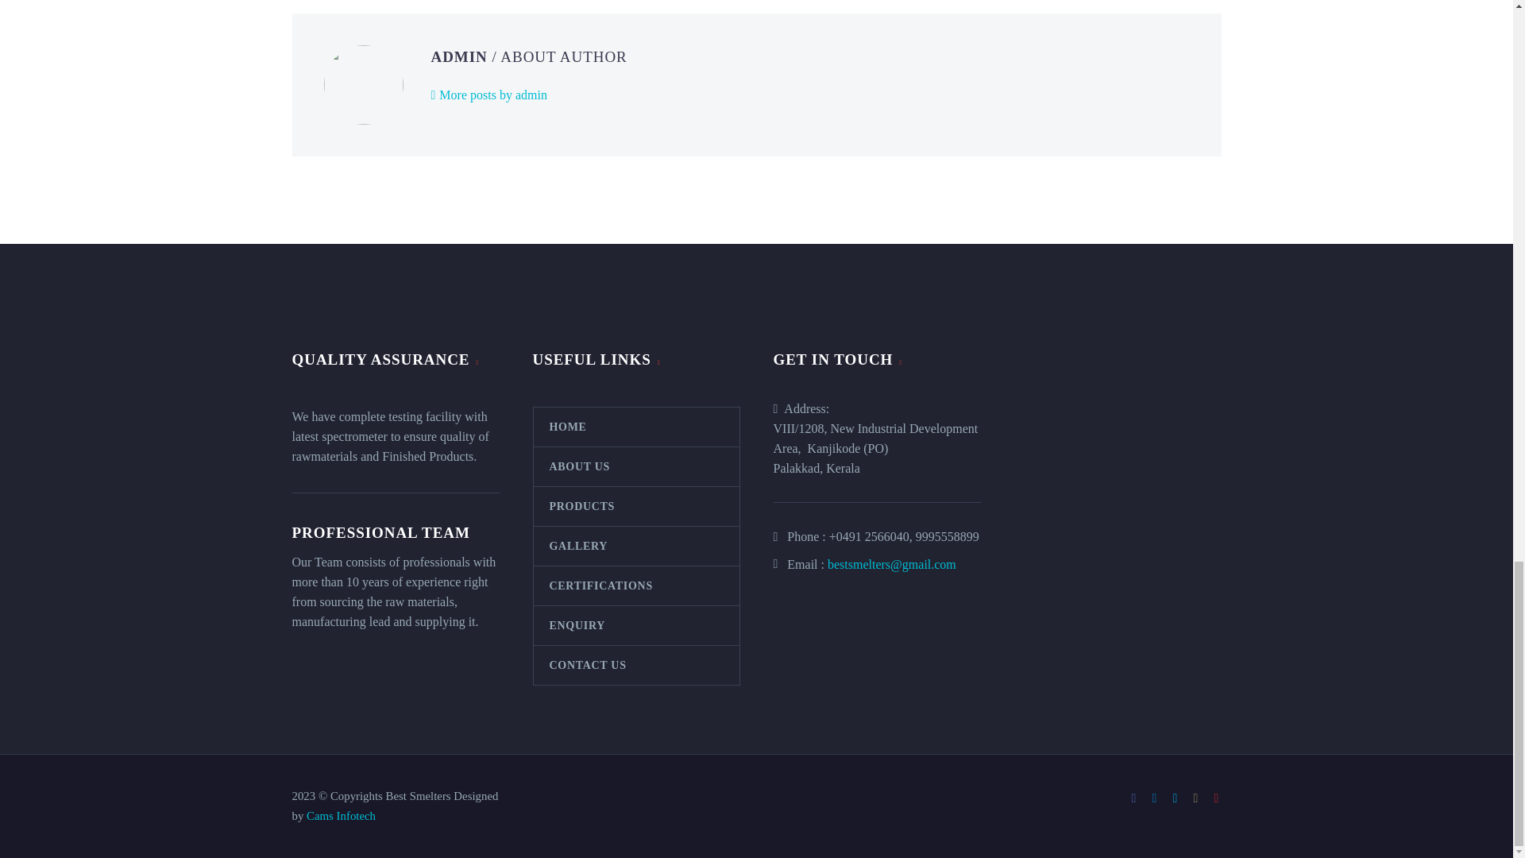 This screenshot has height=858, width=1525. I want to click on PRODUCTS, so click(637, 505).